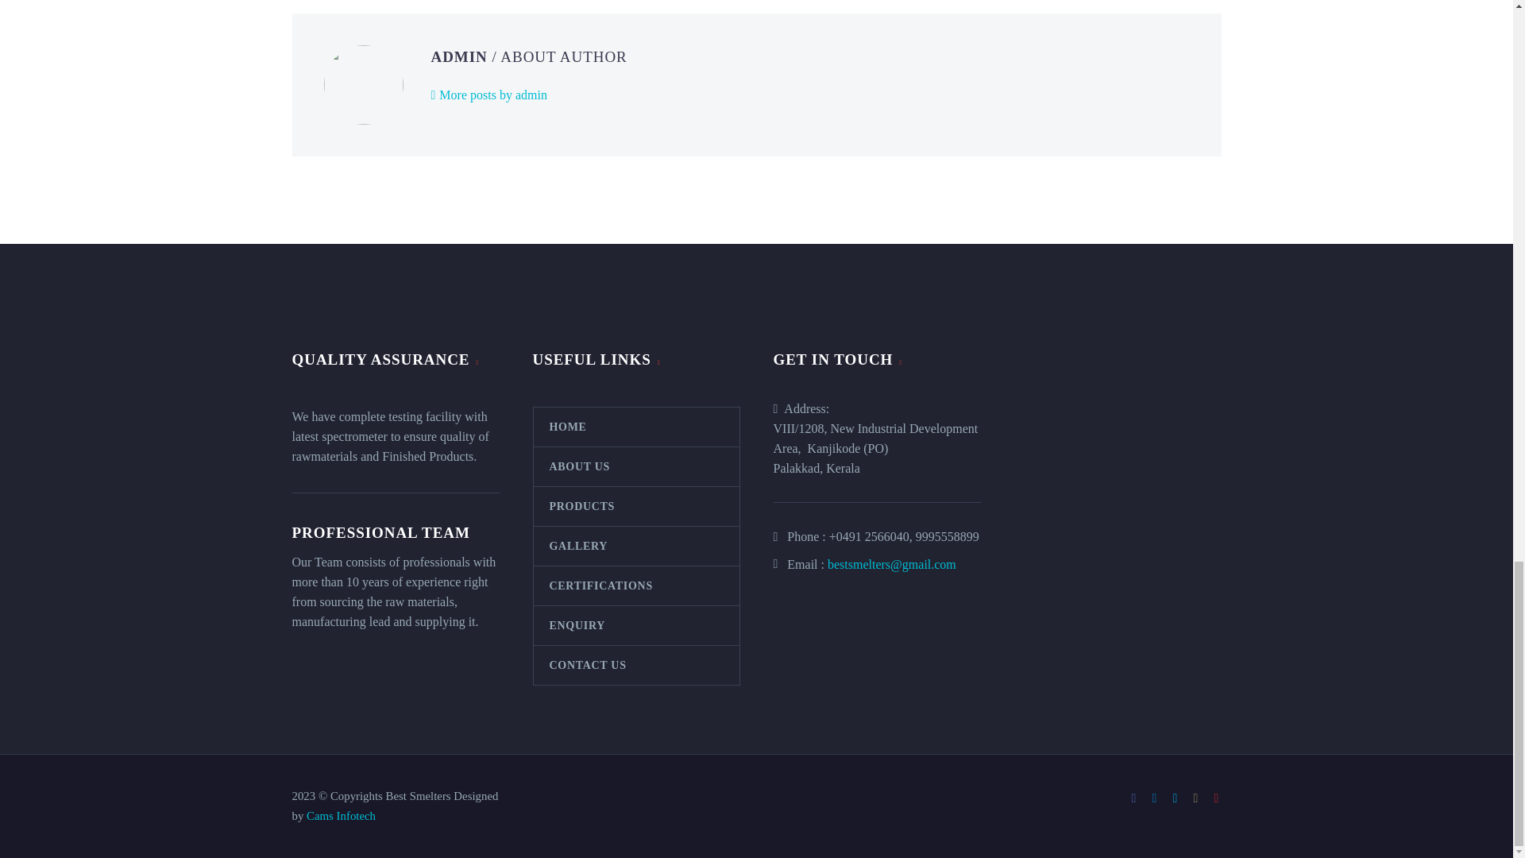 This screenshot has height=858, width=1525. I want to click on PRODUCTS, so click(637, 505).